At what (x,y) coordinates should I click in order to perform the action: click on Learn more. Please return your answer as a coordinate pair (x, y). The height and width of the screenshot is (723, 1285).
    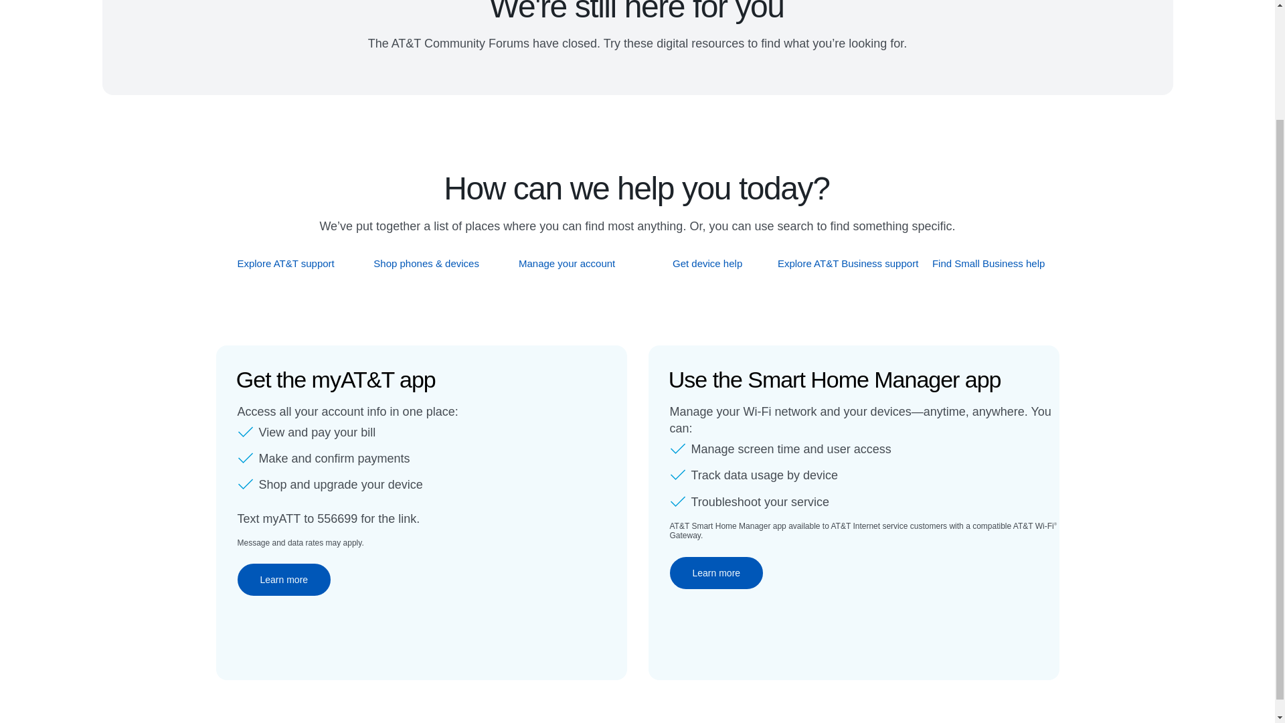
    Looking at the image, I should click on (716, 573).